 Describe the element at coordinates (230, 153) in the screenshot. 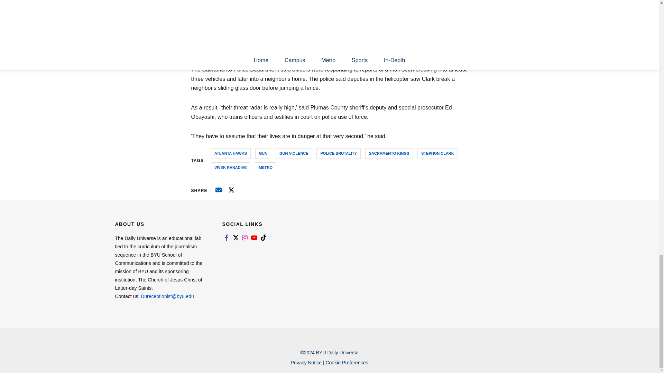

I see `ATLANTA HAWKS` at that location.